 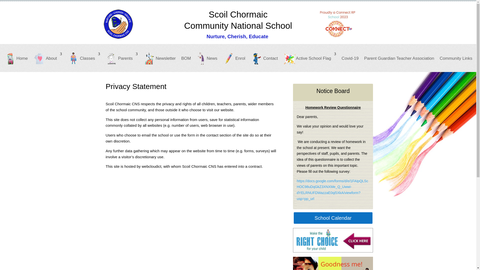 What do you see at coordinates (332, 190) in the screenshot?
I see `Homework Review Questionnaire` at bounding box center [332, 190].